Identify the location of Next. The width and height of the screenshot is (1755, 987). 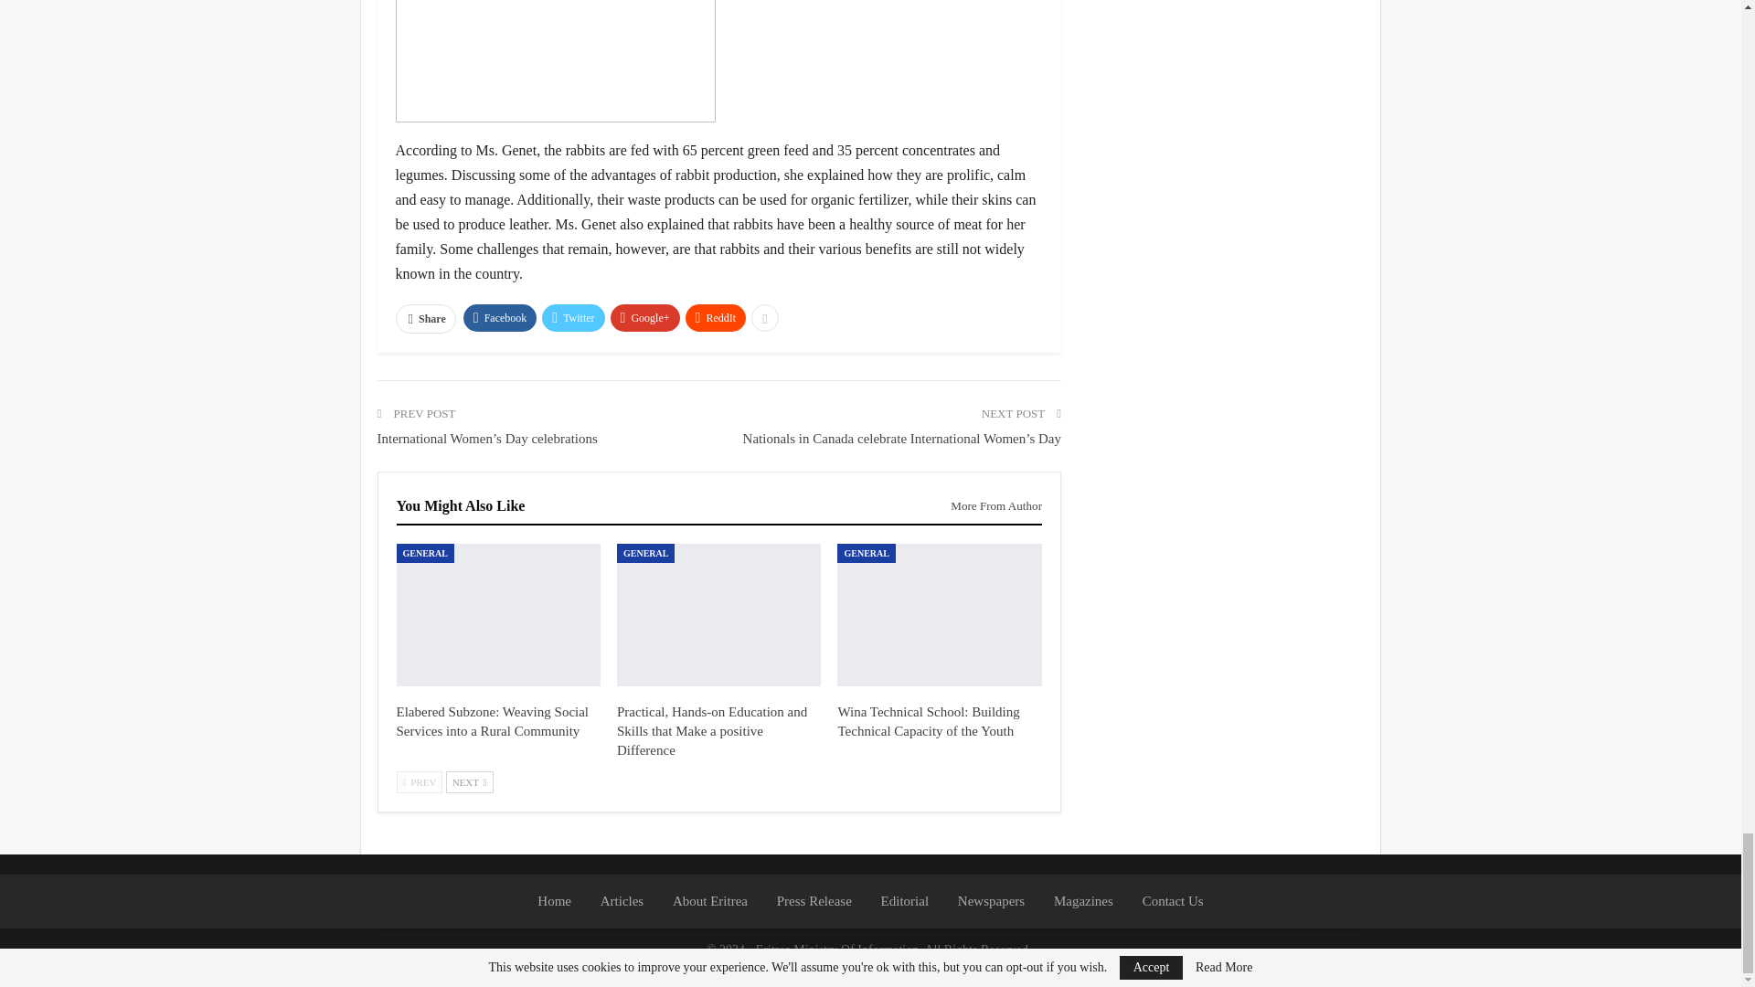
(469, 782).